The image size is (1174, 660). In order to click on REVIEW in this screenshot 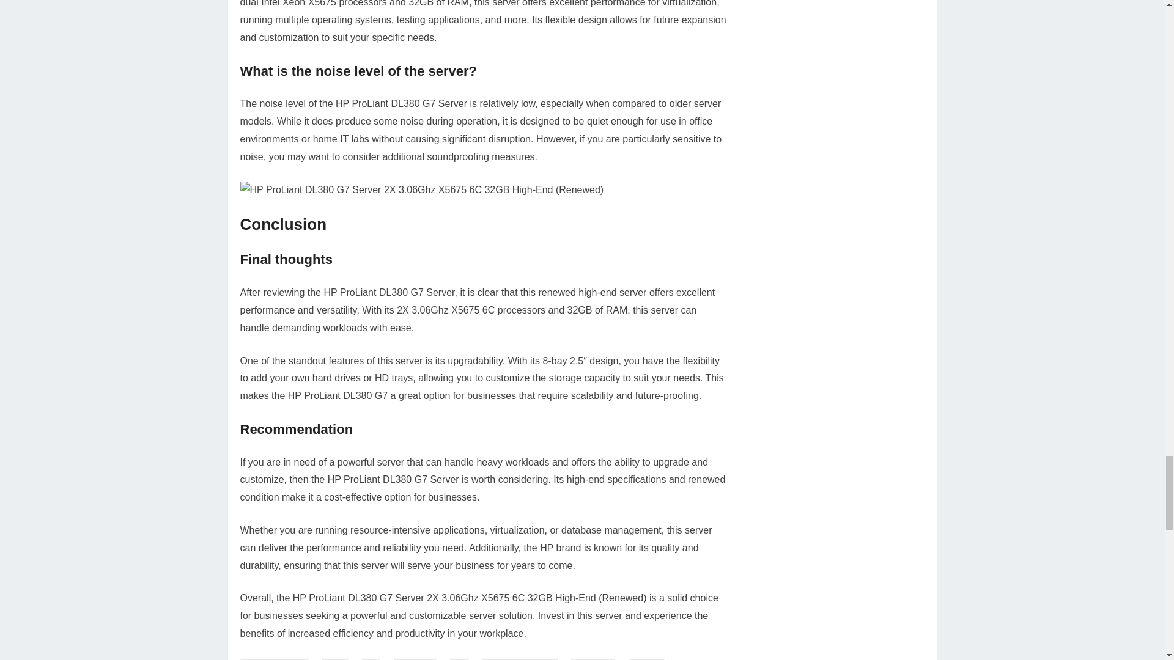, I will do `click(646, 659)`.